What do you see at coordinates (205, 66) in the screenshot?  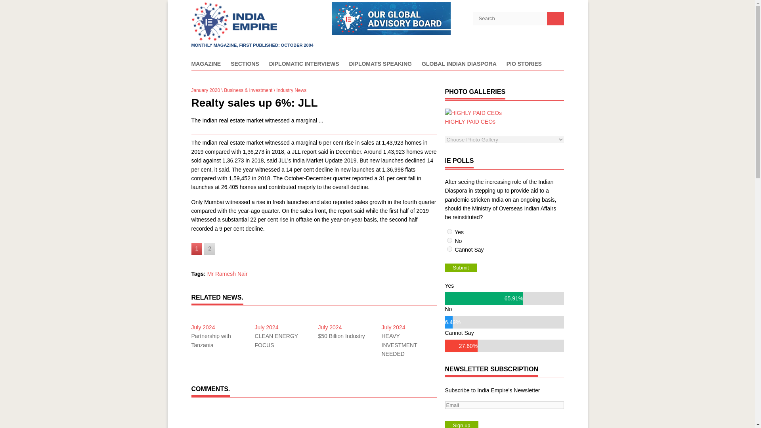 I see `MAGAZINE` at bounding box center [205, 66].